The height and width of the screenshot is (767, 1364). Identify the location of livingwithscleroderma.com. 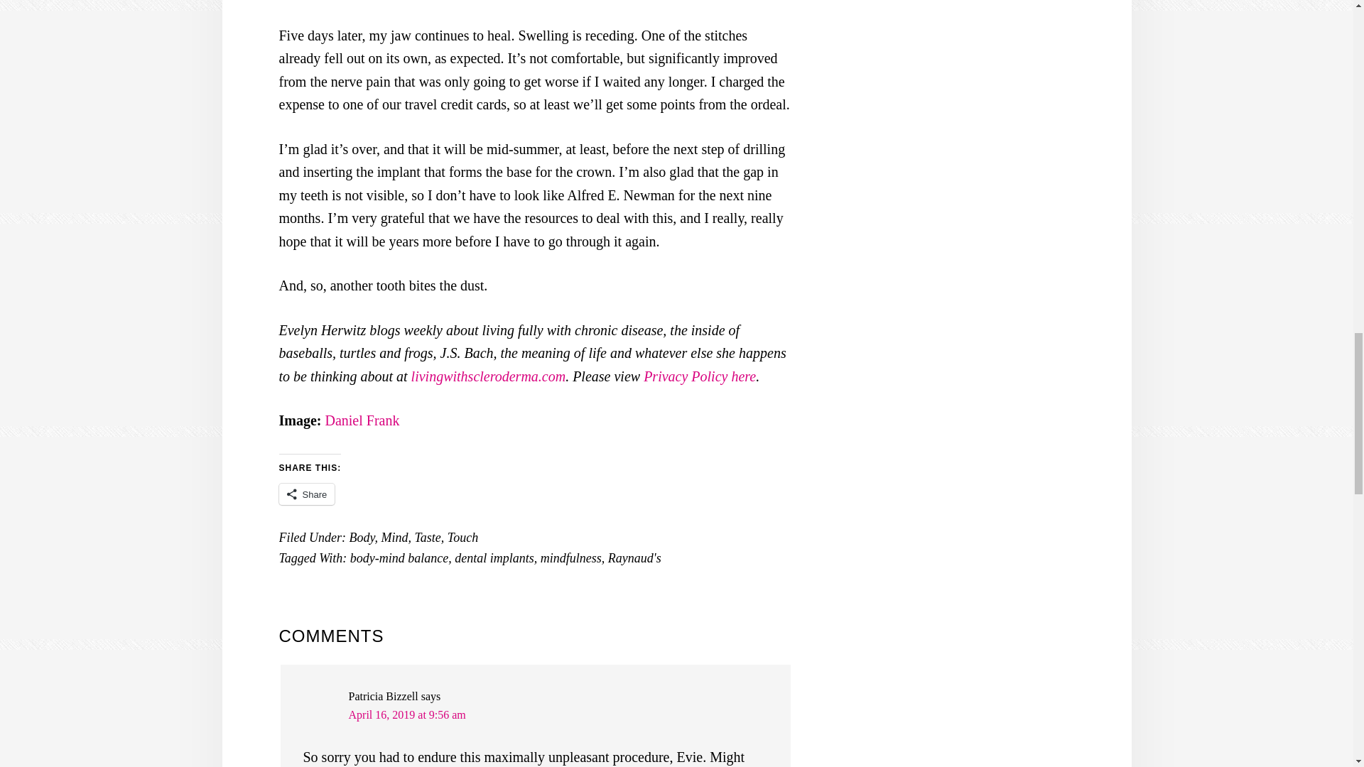
(489, 376).